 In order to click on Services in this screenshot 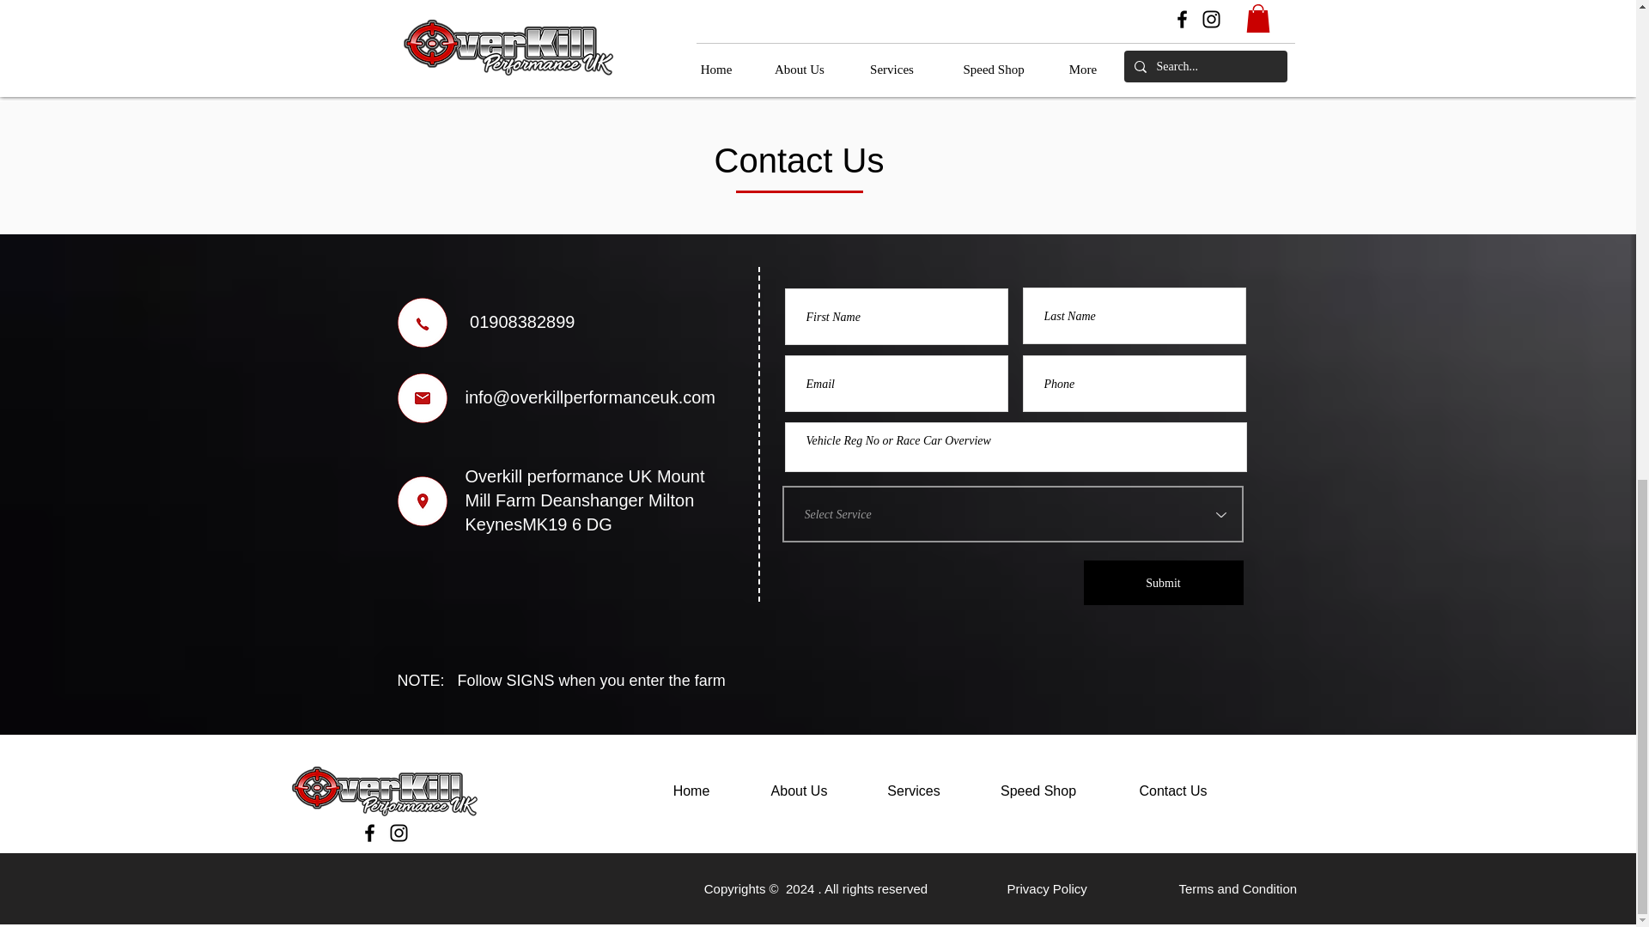, I will do `click(914, 791)`.